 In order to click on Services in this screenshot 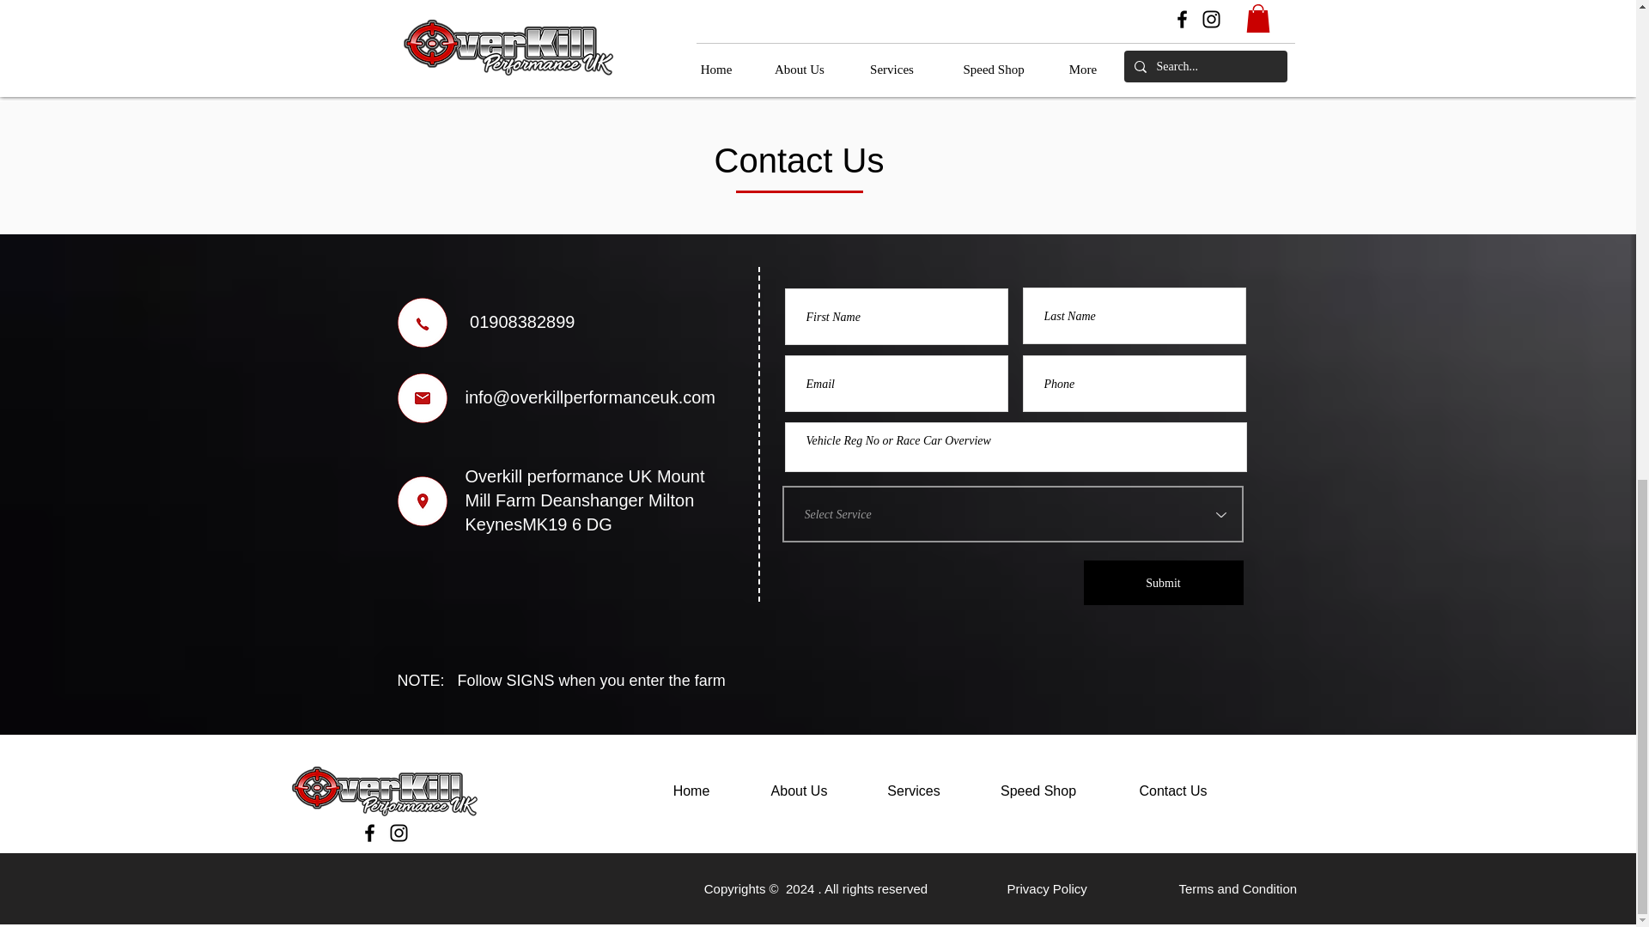, I will do `click(914, 791)`.